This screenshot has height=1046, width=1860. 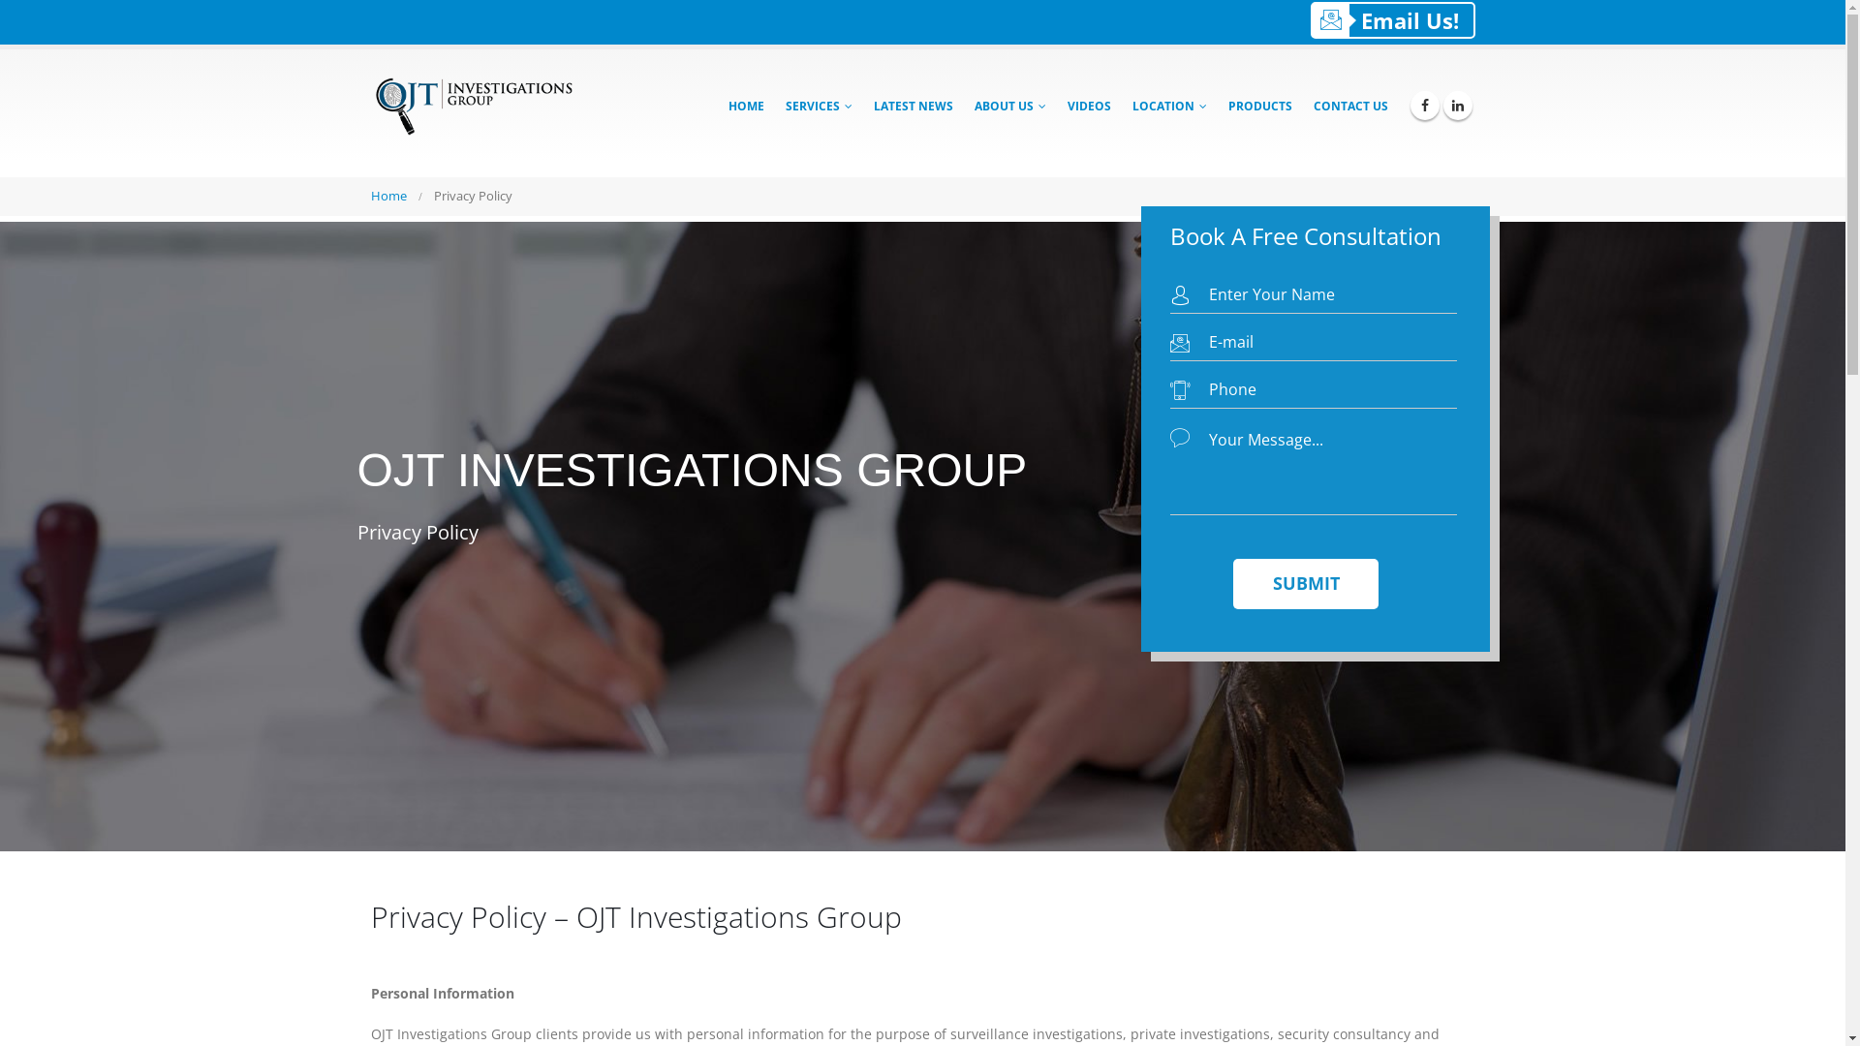 What do you see at coordinates (1305, 584) in the screenshot?
I see `Submit` at bounding box center [1305, 584].